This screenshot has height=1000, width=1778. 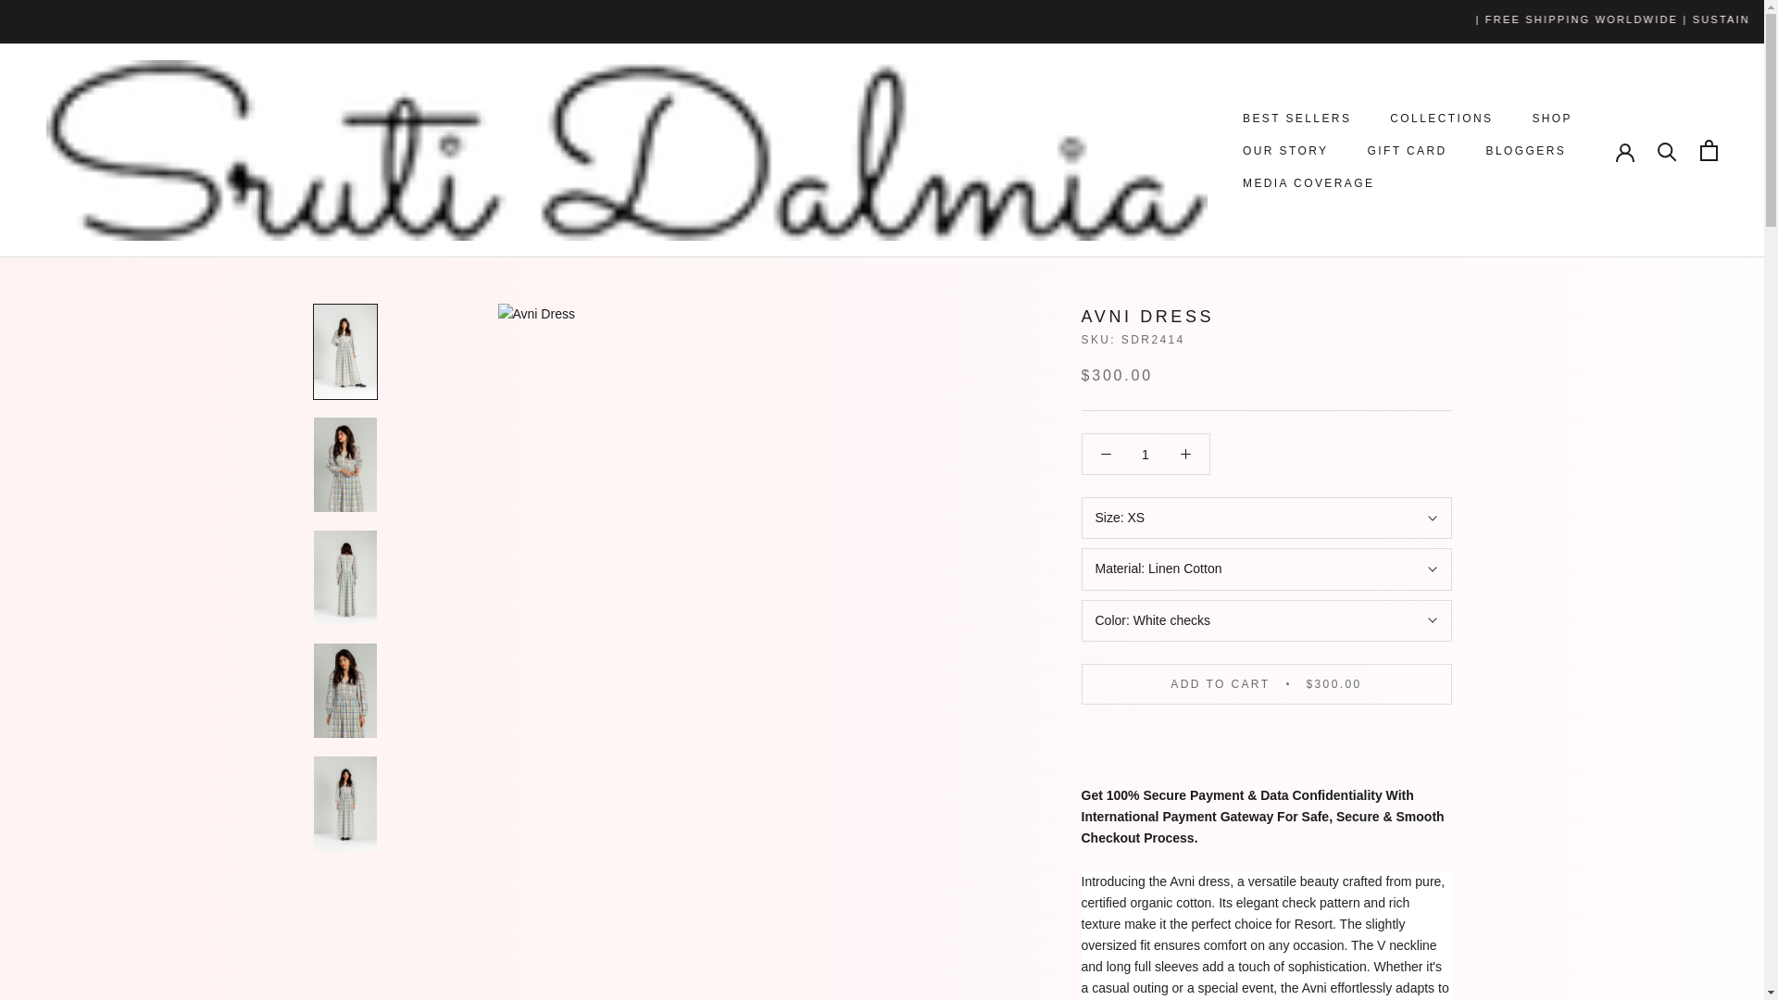 What do you see at coordinates (1296, 119) in the screenshot?
I see `COLLECTIONS` at bounding box center [1296, 119].